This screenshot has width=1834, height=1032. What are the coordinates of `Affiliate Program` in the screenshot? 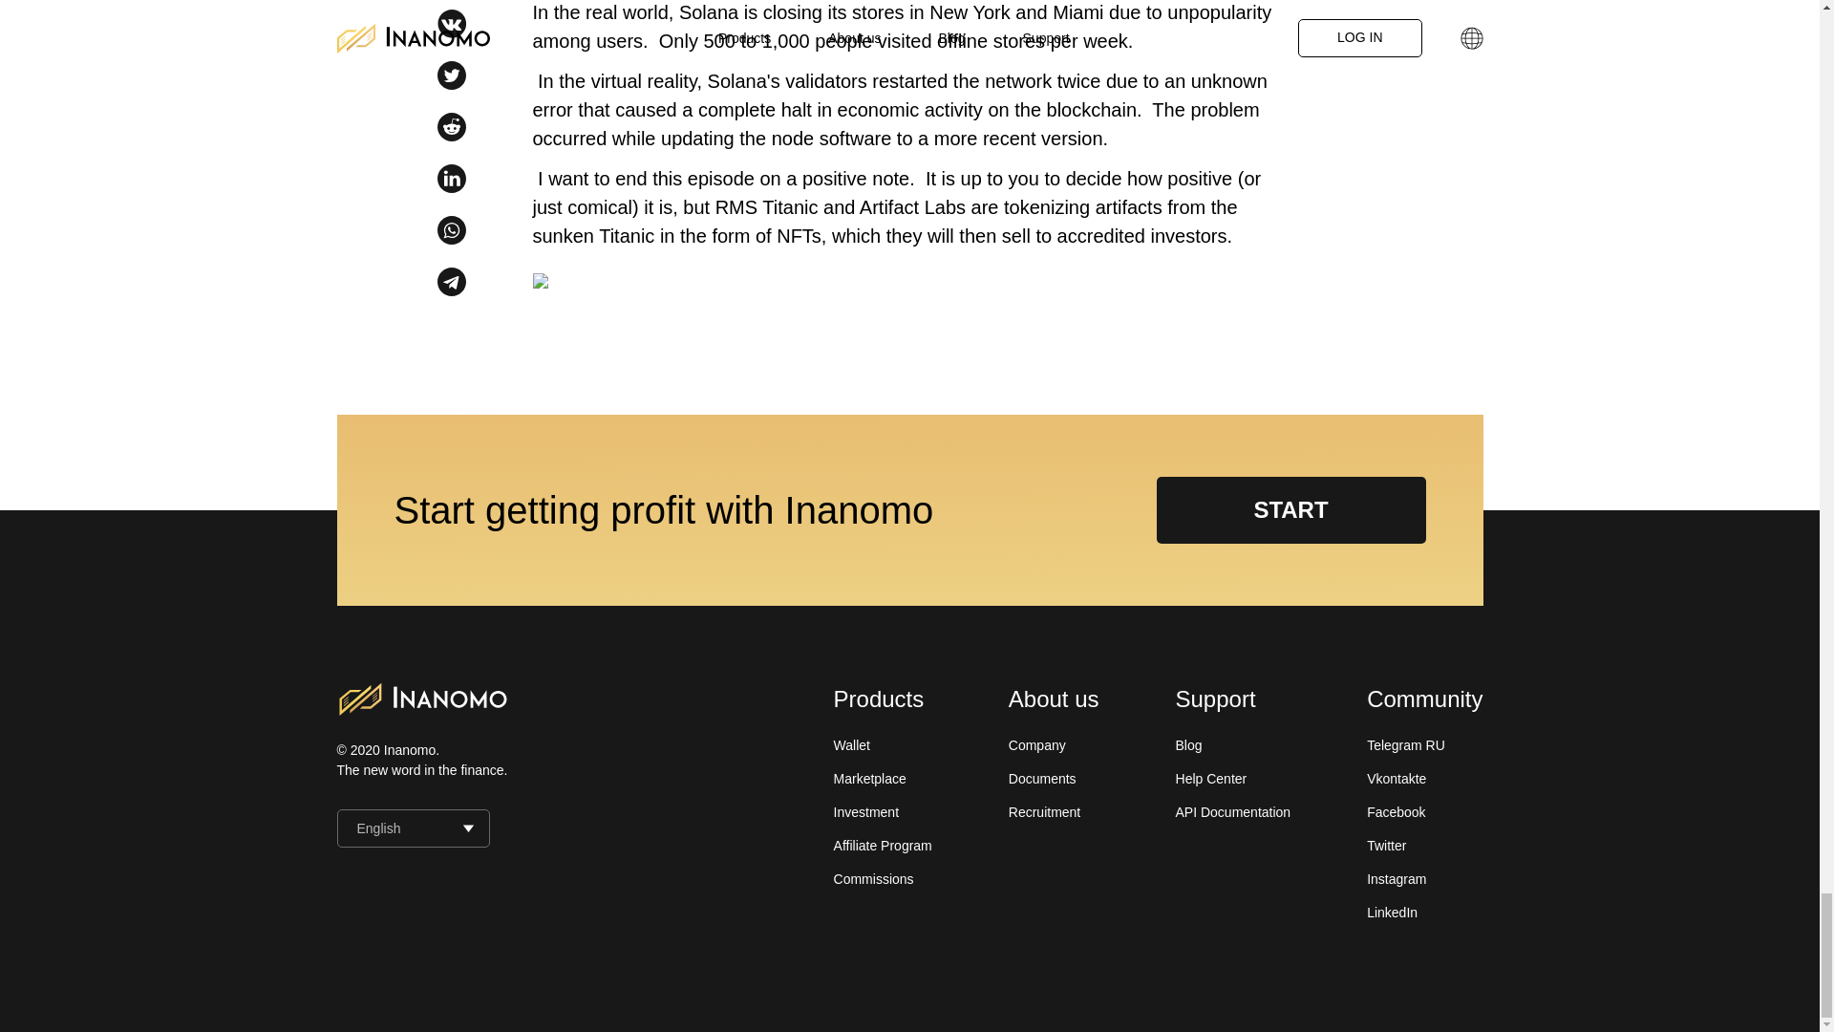 It's located at (883, 845).